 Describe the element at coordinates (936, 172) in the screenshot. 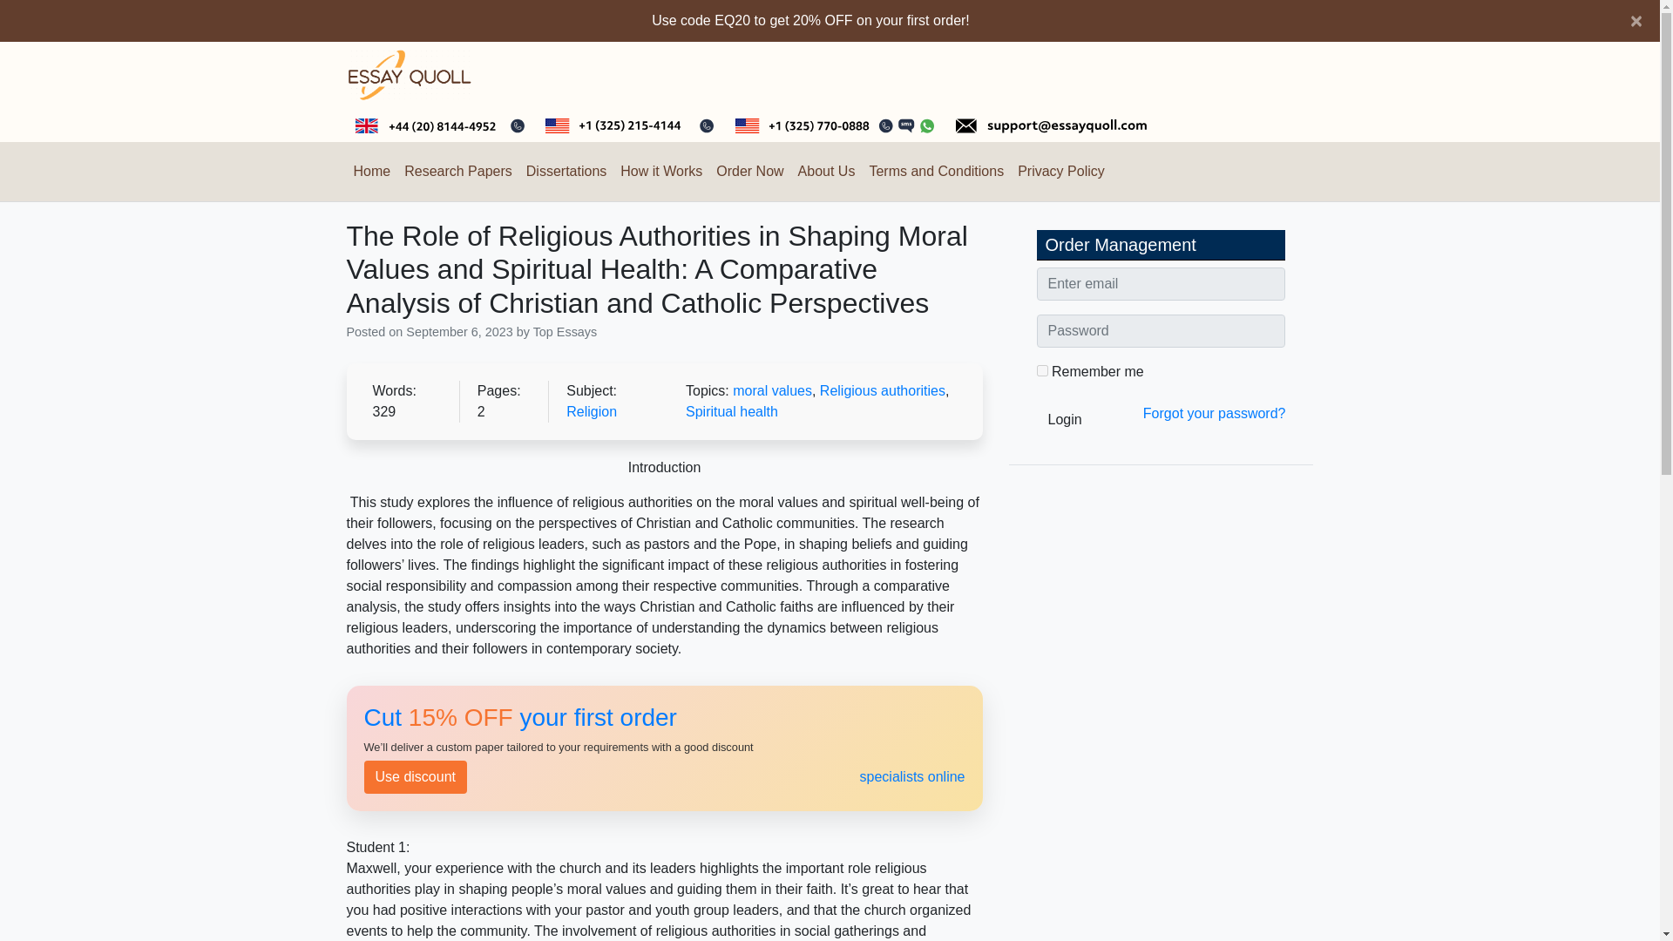

I see `Terms and Conditions` at that location.